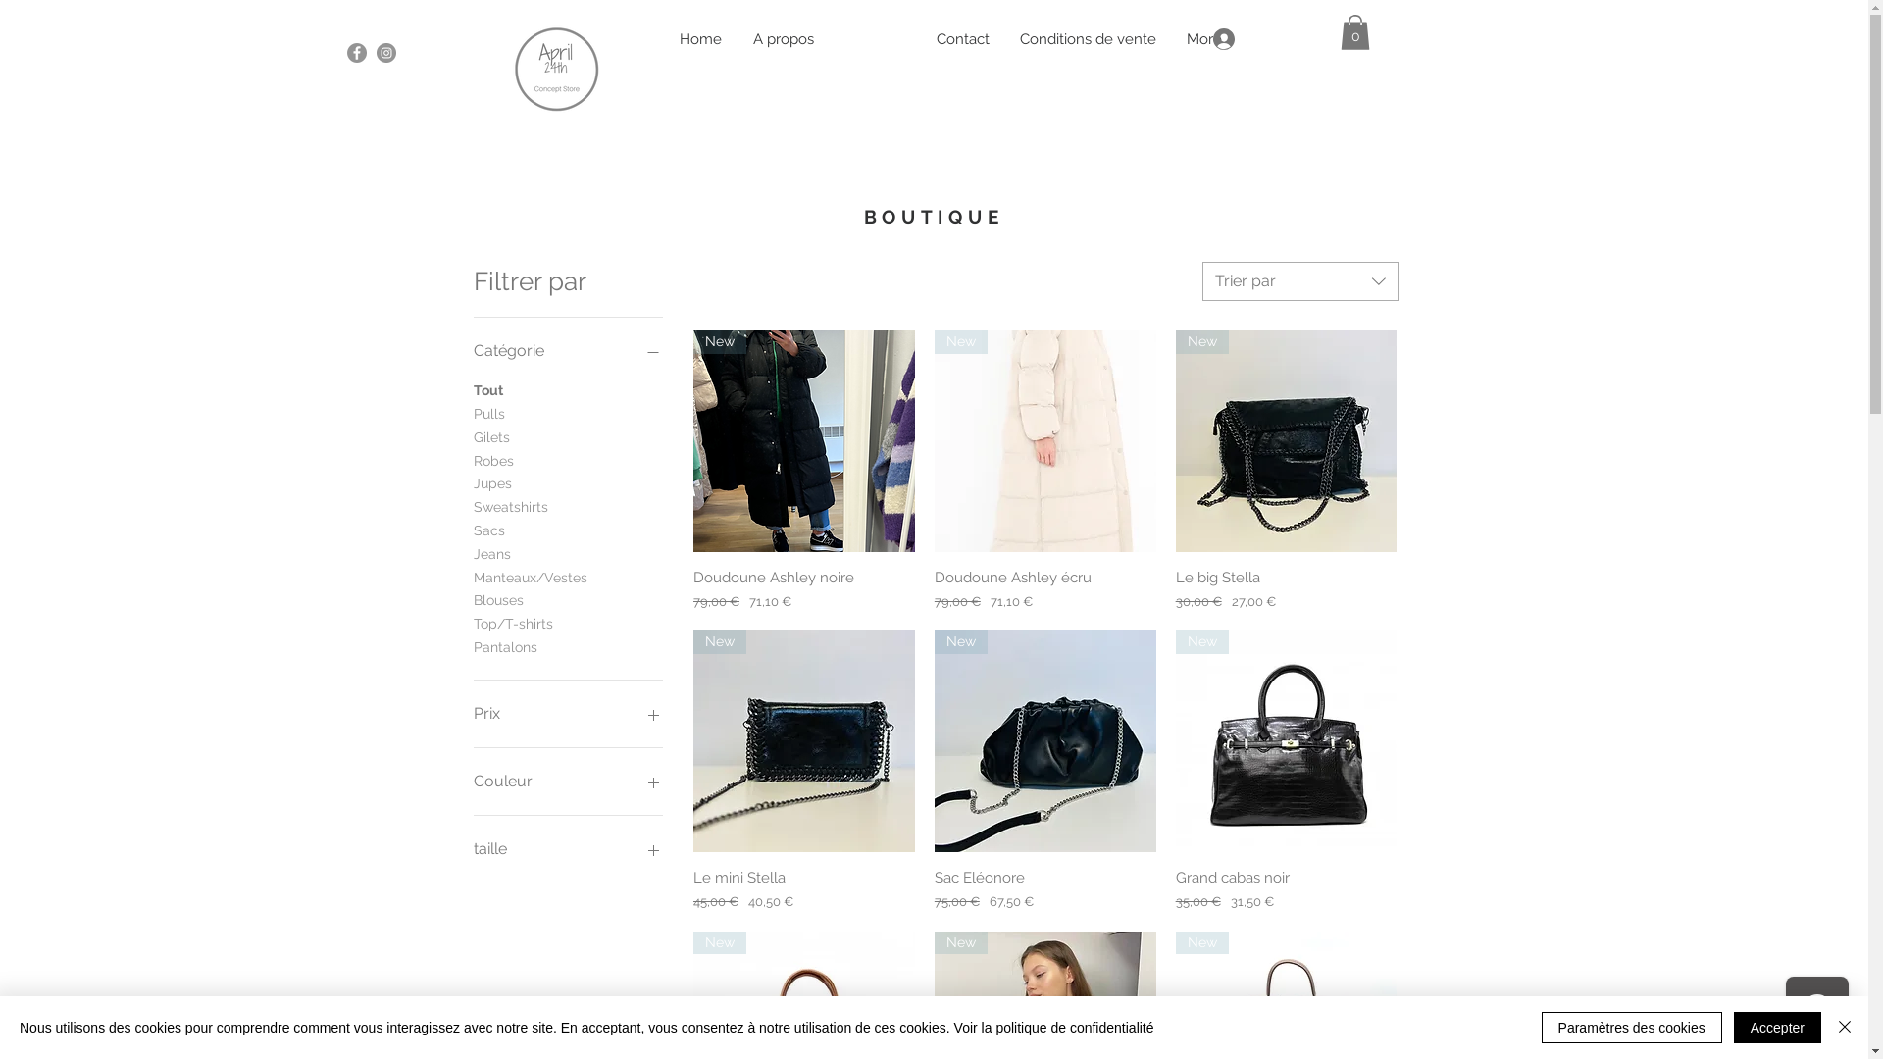 Image resolution: width=1883 pixels, height=1059 pixels. Describe the element at coordinates (804, 441) in the screenshot. I see `New` at that location.